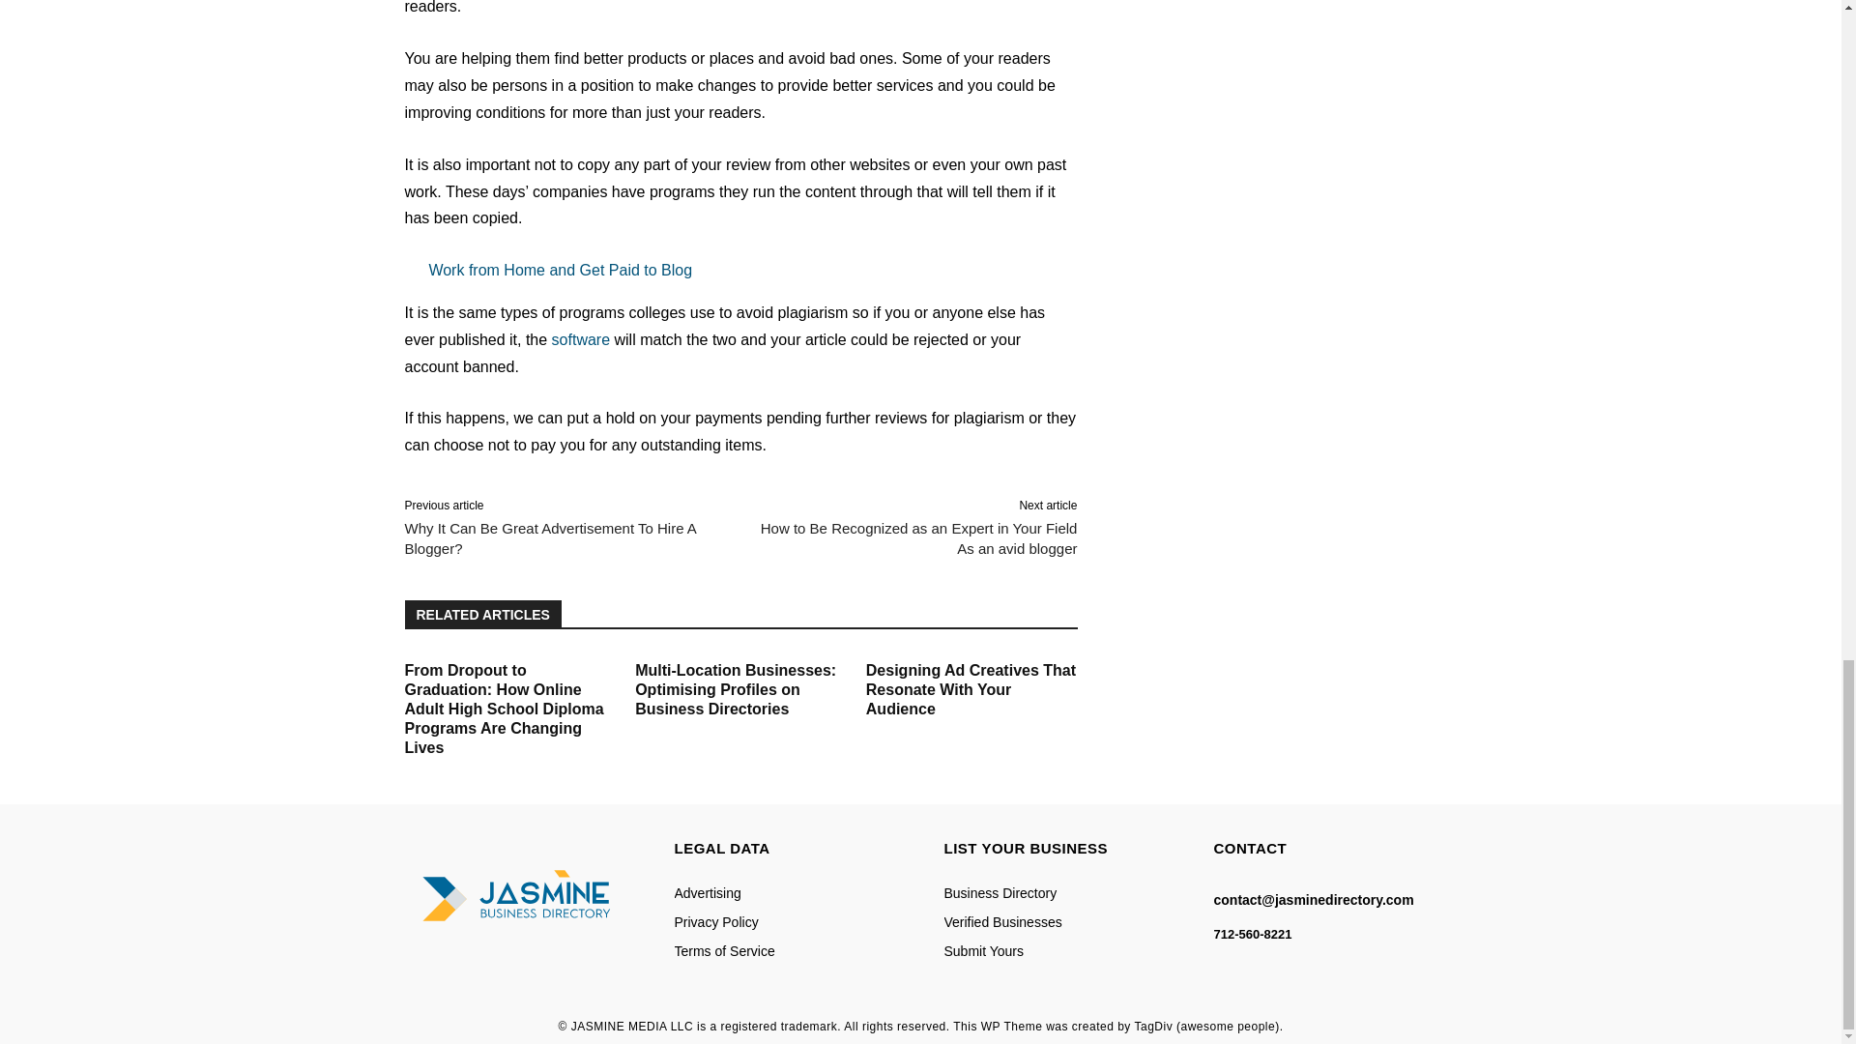 The height and width of the screenshot is (1044, 1856). Describe the element at coordinates (971, 688) in the screenshot. I see `Designing Ad Creatives That Resonate With Your Audience` at that location.